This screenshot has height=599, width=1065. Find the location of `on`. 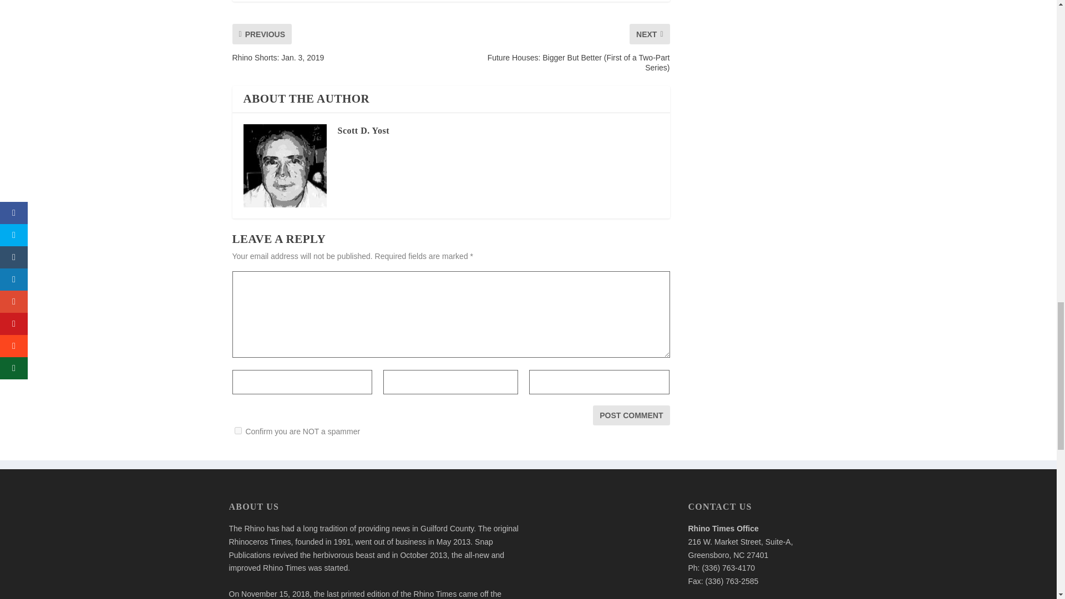

on is located at coordinates (237, 430).